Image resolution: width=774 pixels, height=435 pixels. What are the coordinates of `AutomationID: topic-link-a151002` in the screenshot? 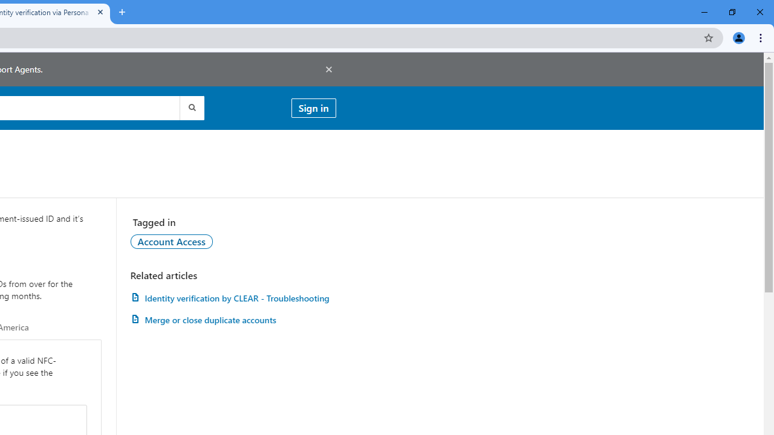 It's located at (172, 241).